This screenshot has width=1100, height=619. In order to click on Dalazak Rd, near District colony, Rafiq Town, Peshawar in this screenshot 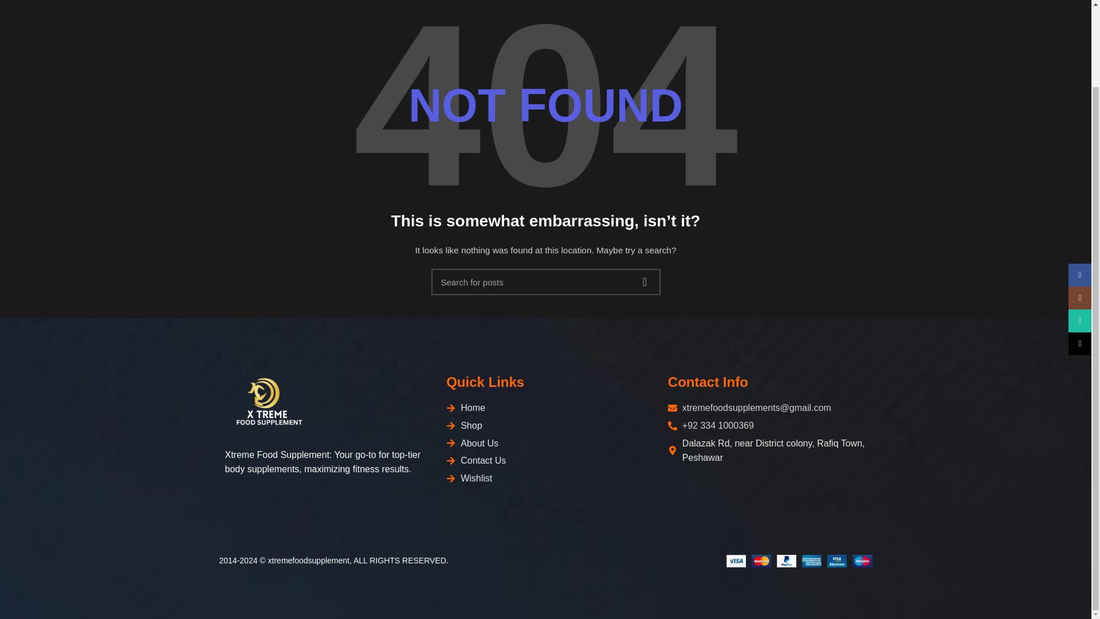, I will do `click(767, 450)`.